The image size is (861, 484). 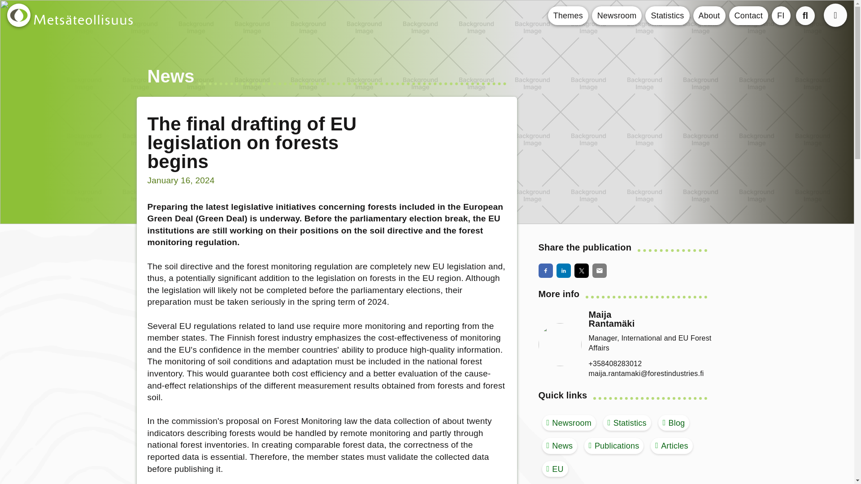 What do you see at coordinates (709, 16) in the screenshot?
I see `About` at bounding box center [709, 16].